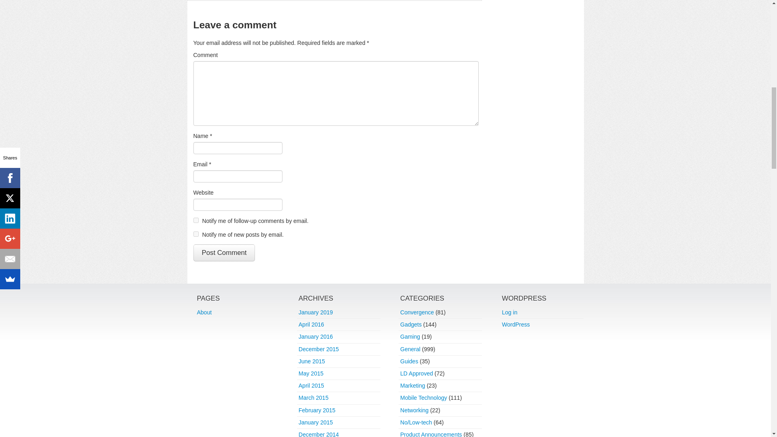  I want to click on December 2015, so click(318, 349).